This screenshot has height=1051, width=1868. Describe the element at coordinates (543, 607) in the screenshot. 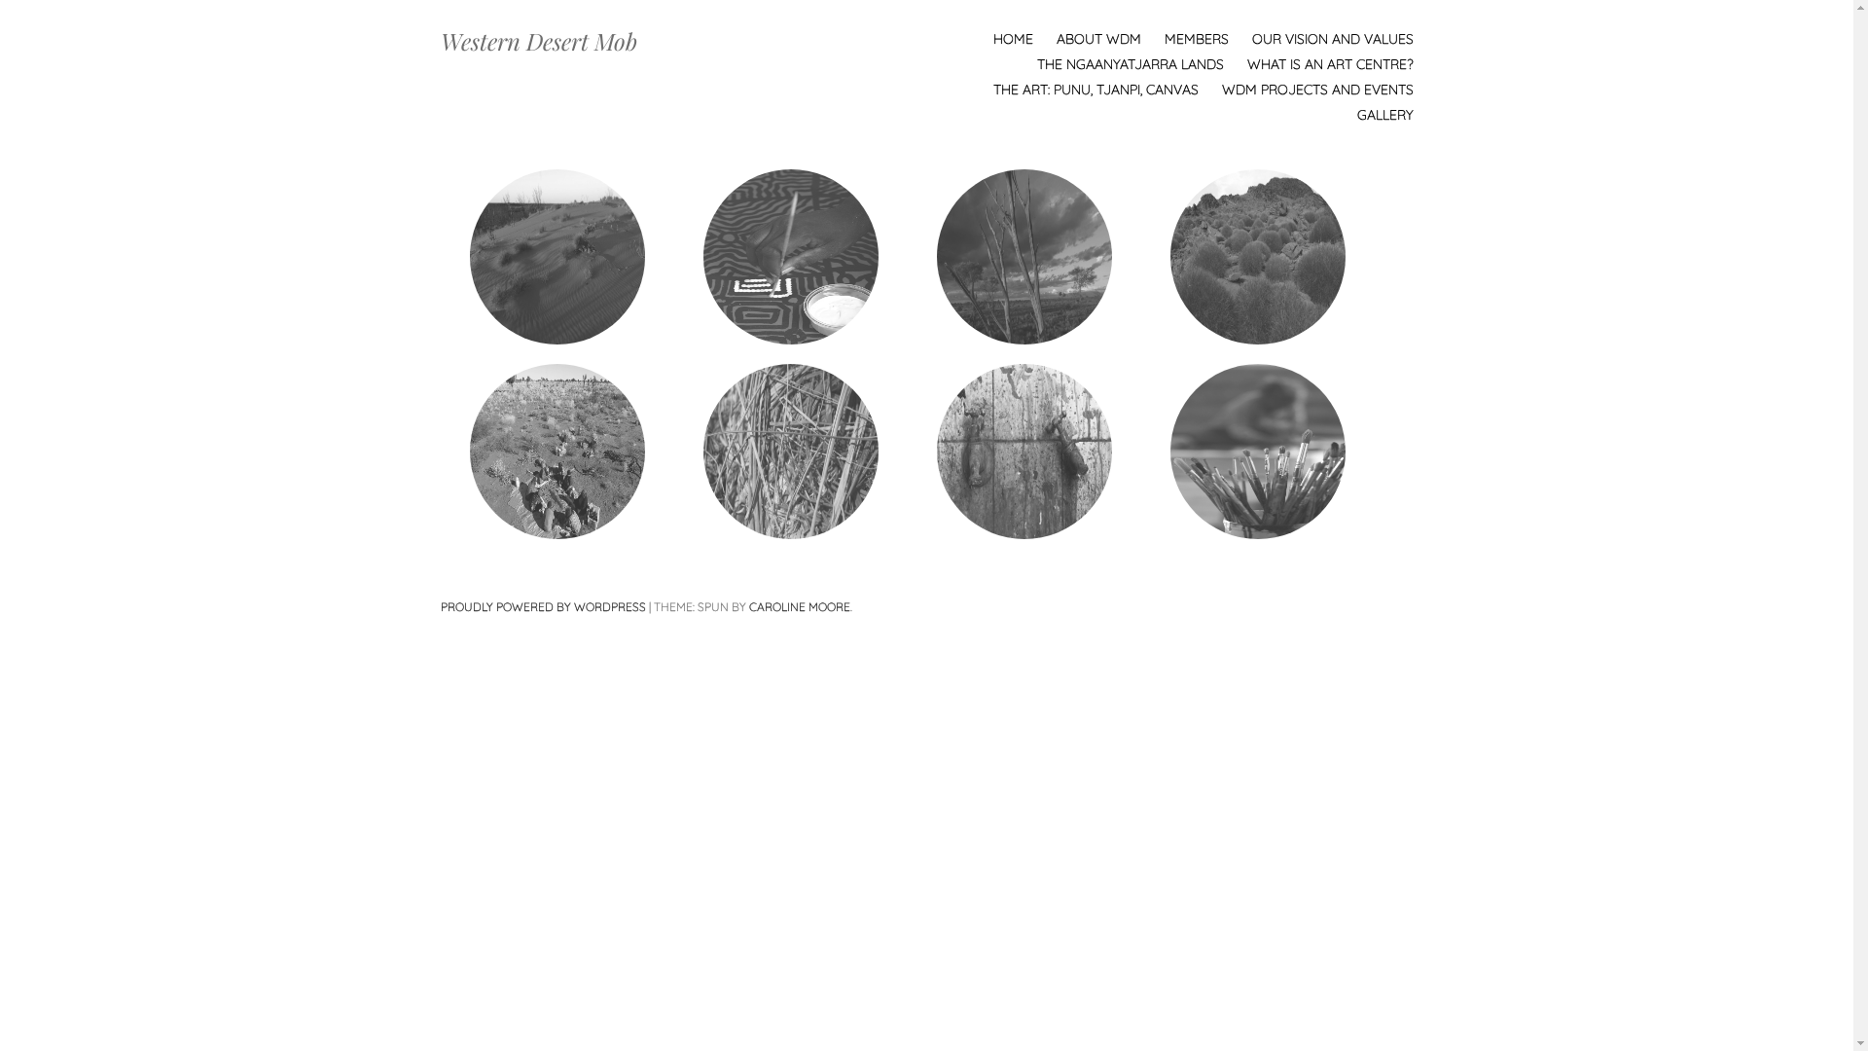

I see `PROUDLY POWERED BY WORDPRESS` at that location.